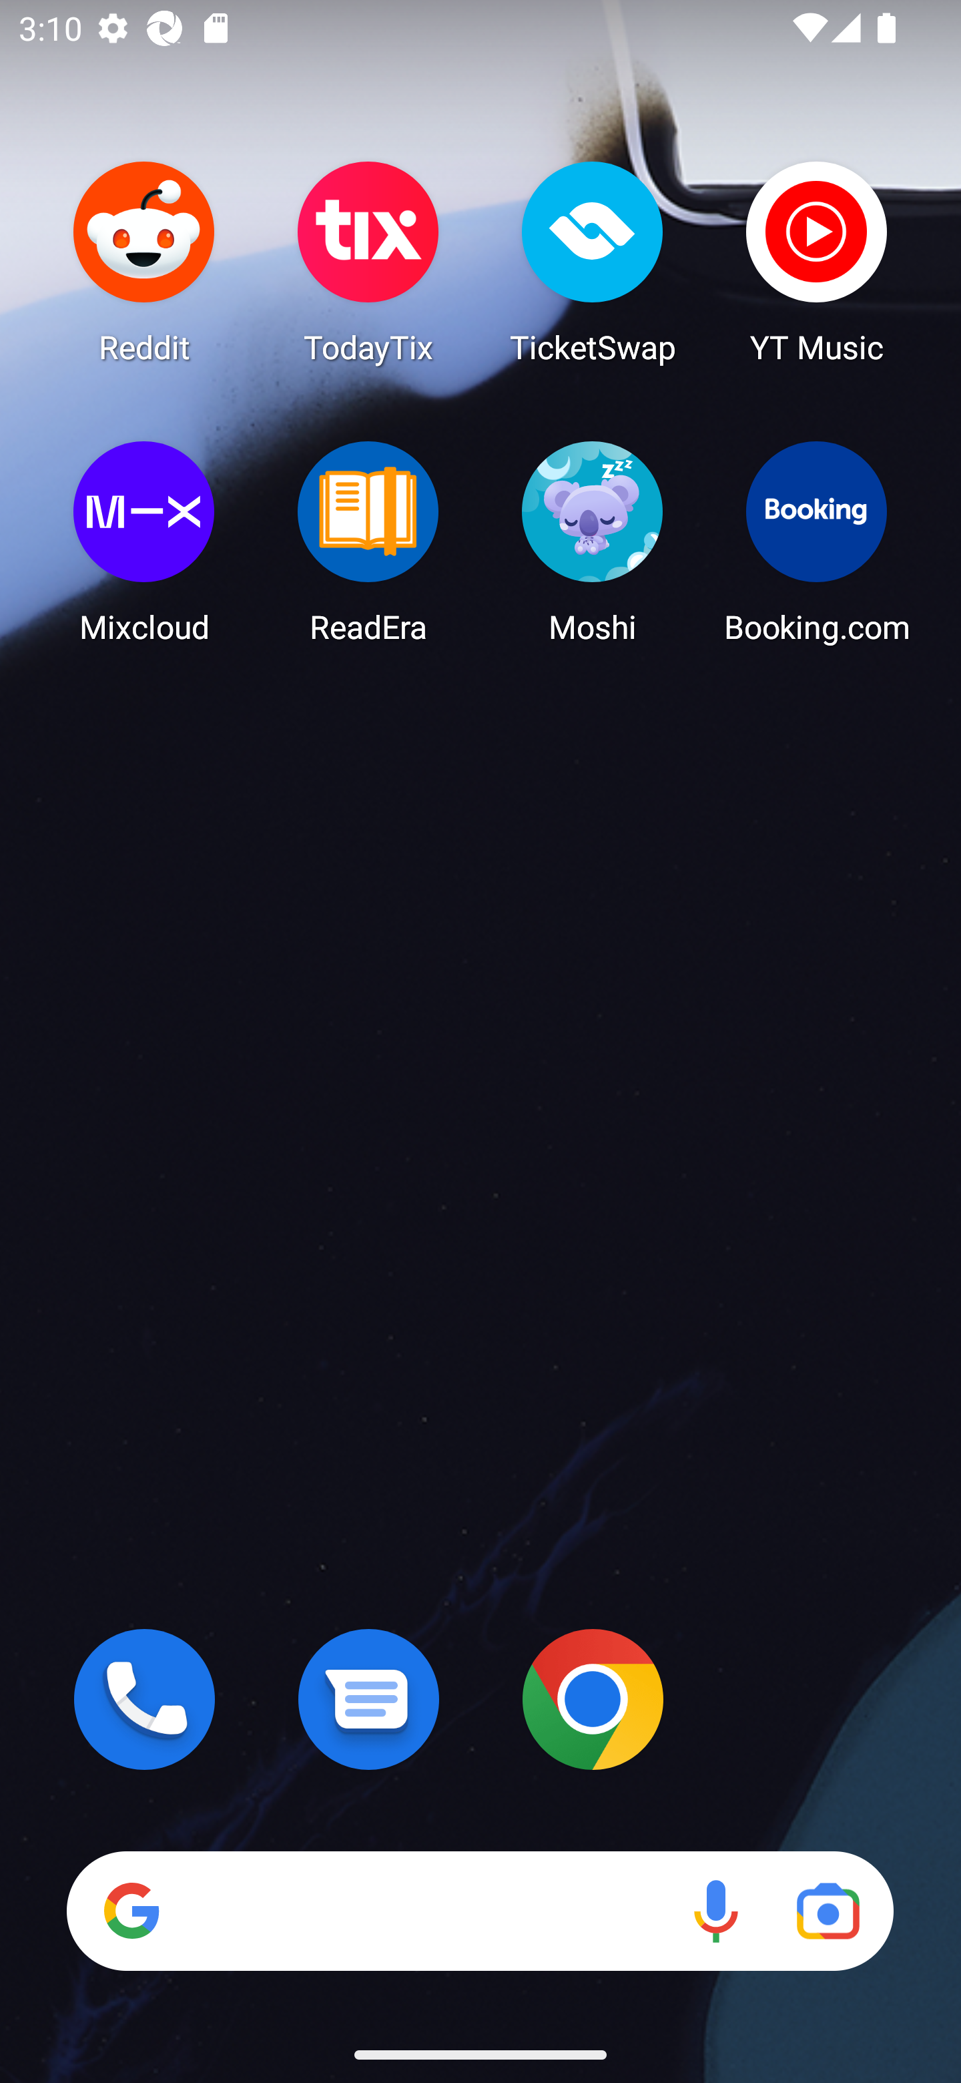 The image size is (961, 2083). What do you see at coordinates (144, 1699) in the screenshot?
I see `Phone` at bounding box center [144, 1699].